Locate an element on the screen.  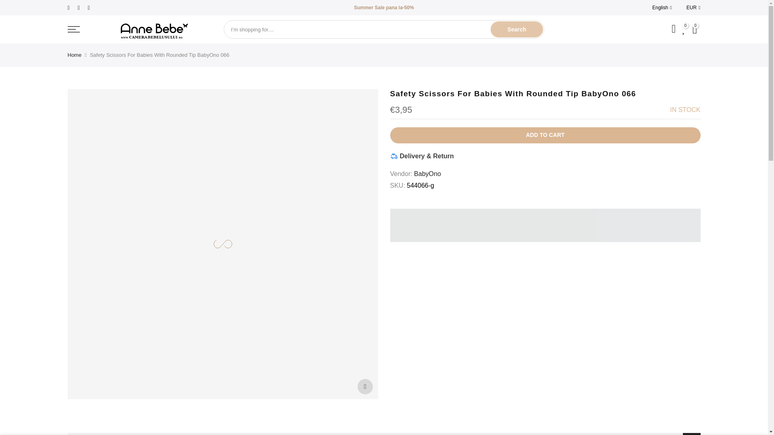
Search is located at coordinates (517, 29).